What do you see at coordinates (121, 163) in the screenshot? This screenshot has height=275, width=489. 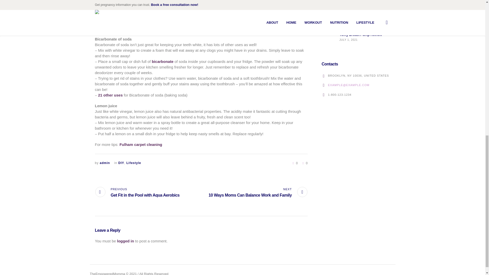 I see `DIY` at bounding box center [121, 163].